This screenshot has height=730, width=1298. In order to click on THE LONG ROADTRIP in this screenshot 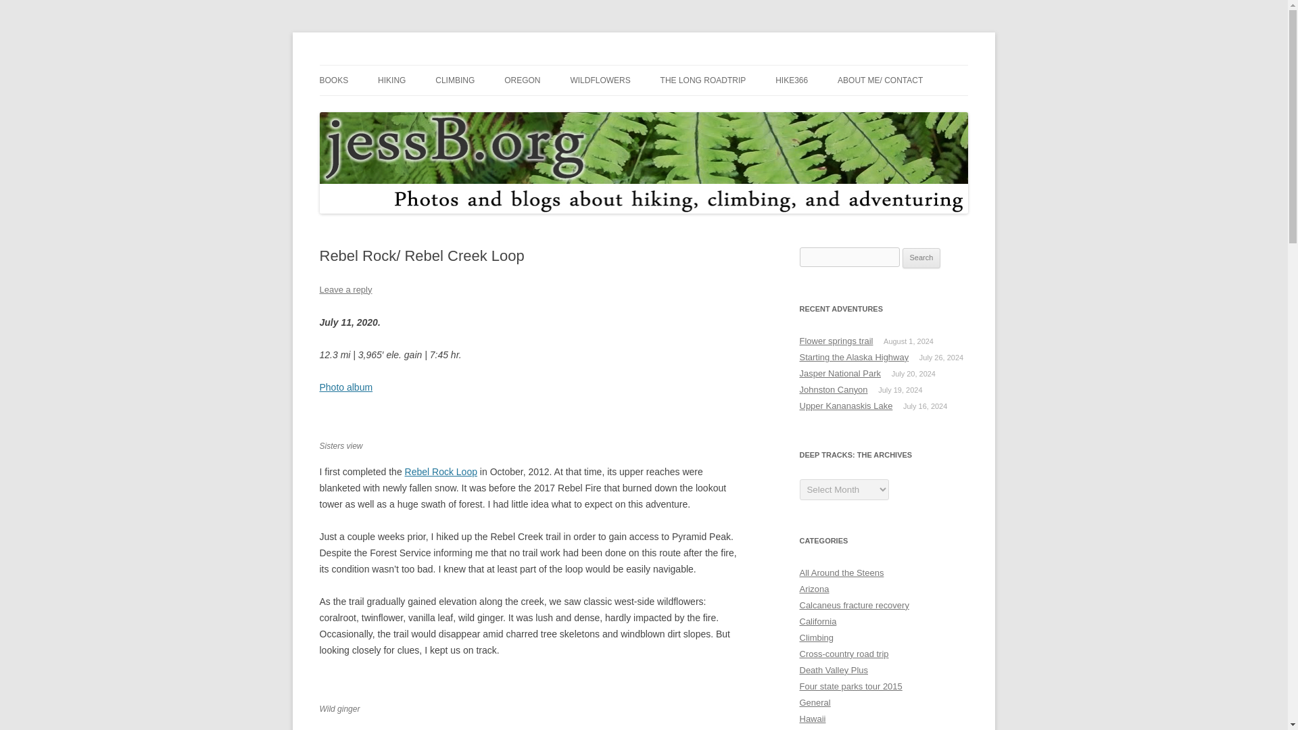, I will do `click(703, 80)`.